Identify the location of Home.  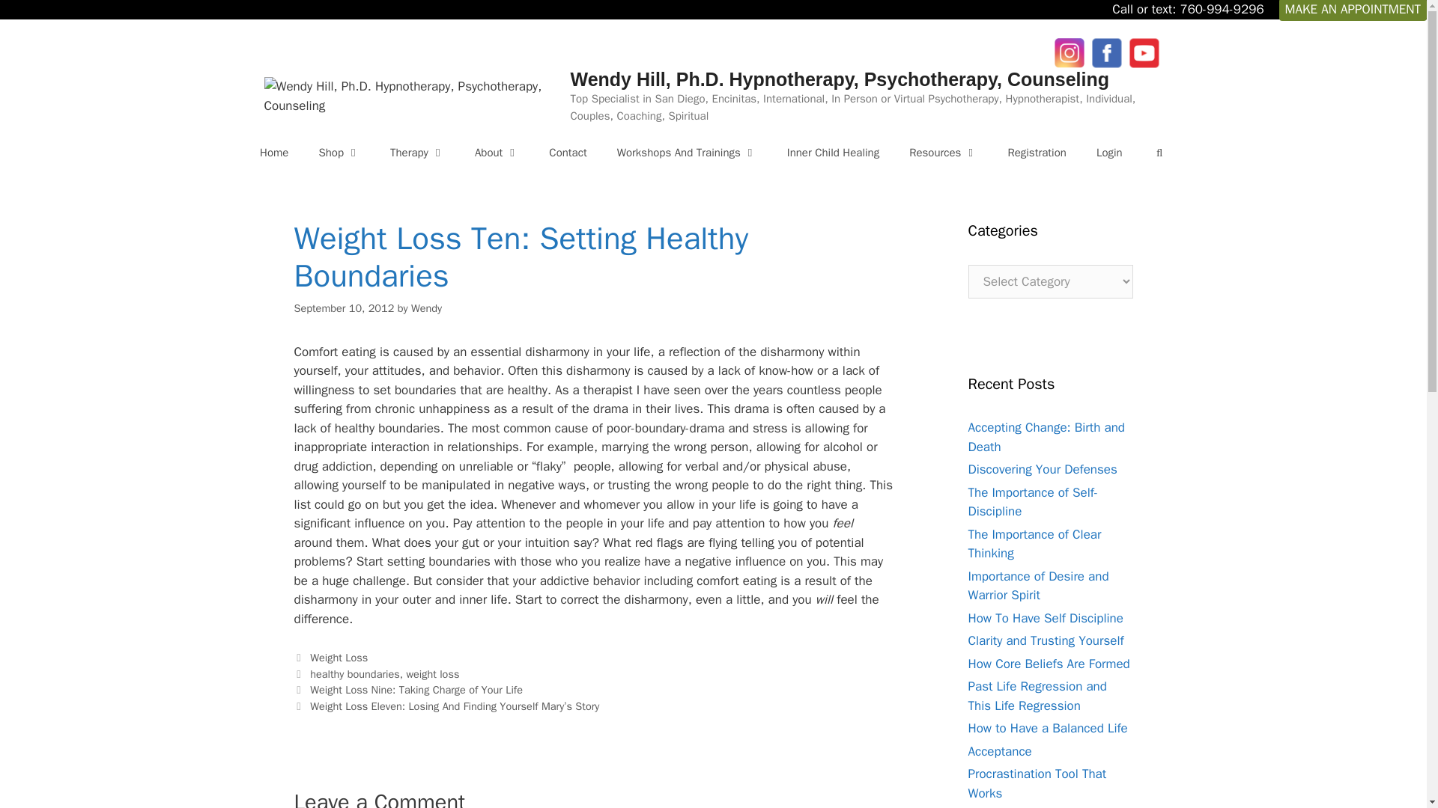
(274, 153).